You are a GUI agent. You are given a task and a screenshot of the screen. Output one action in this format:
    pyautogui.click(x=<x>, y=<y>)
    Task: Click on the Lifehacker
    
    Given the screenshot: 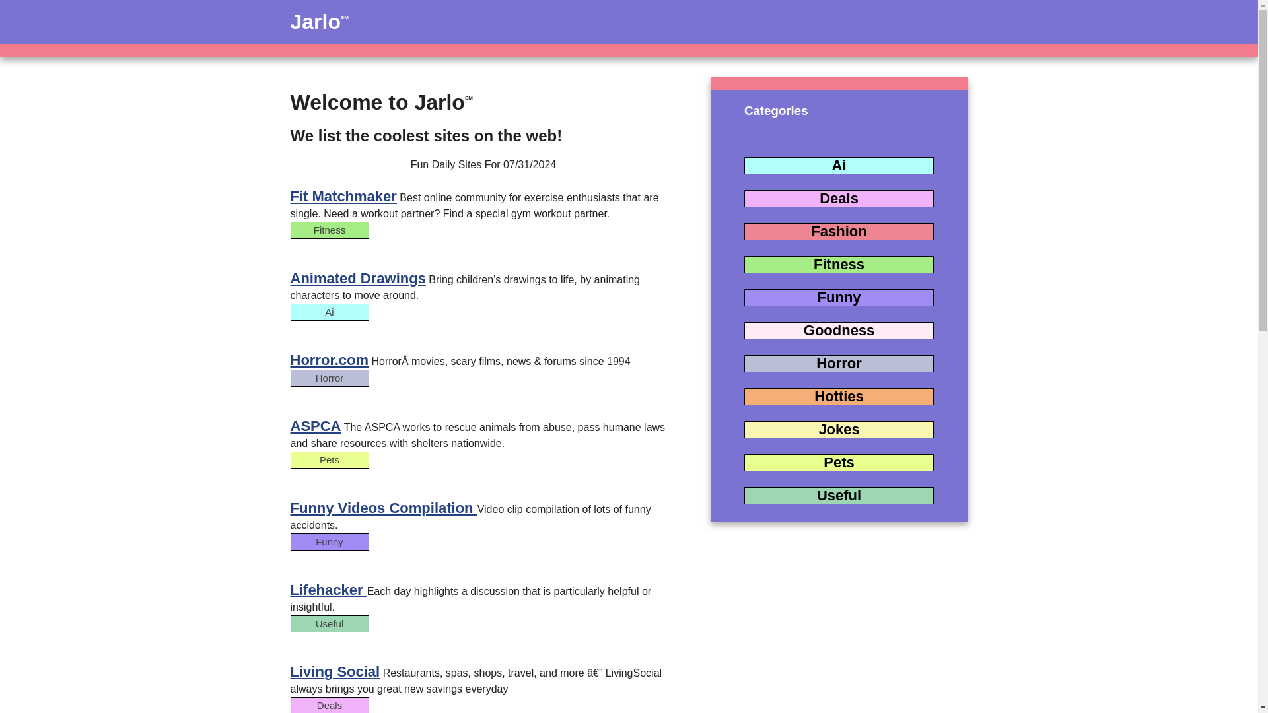 What is the action you would take?
    pyautogui.click(x=329, y=590)
    